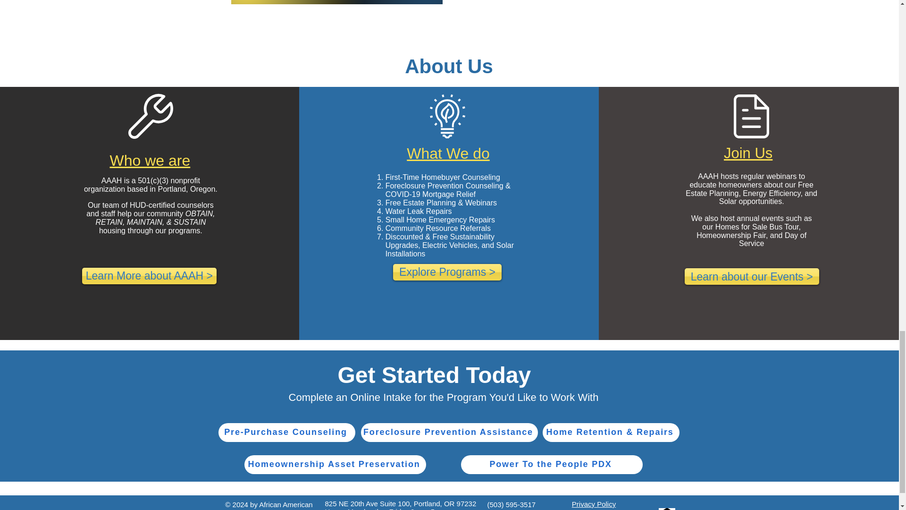  What do you see at coordinates (286, 433) in the screenshot?
I see `Pre-Purchase Counseling` at bounding box center [286, 433].